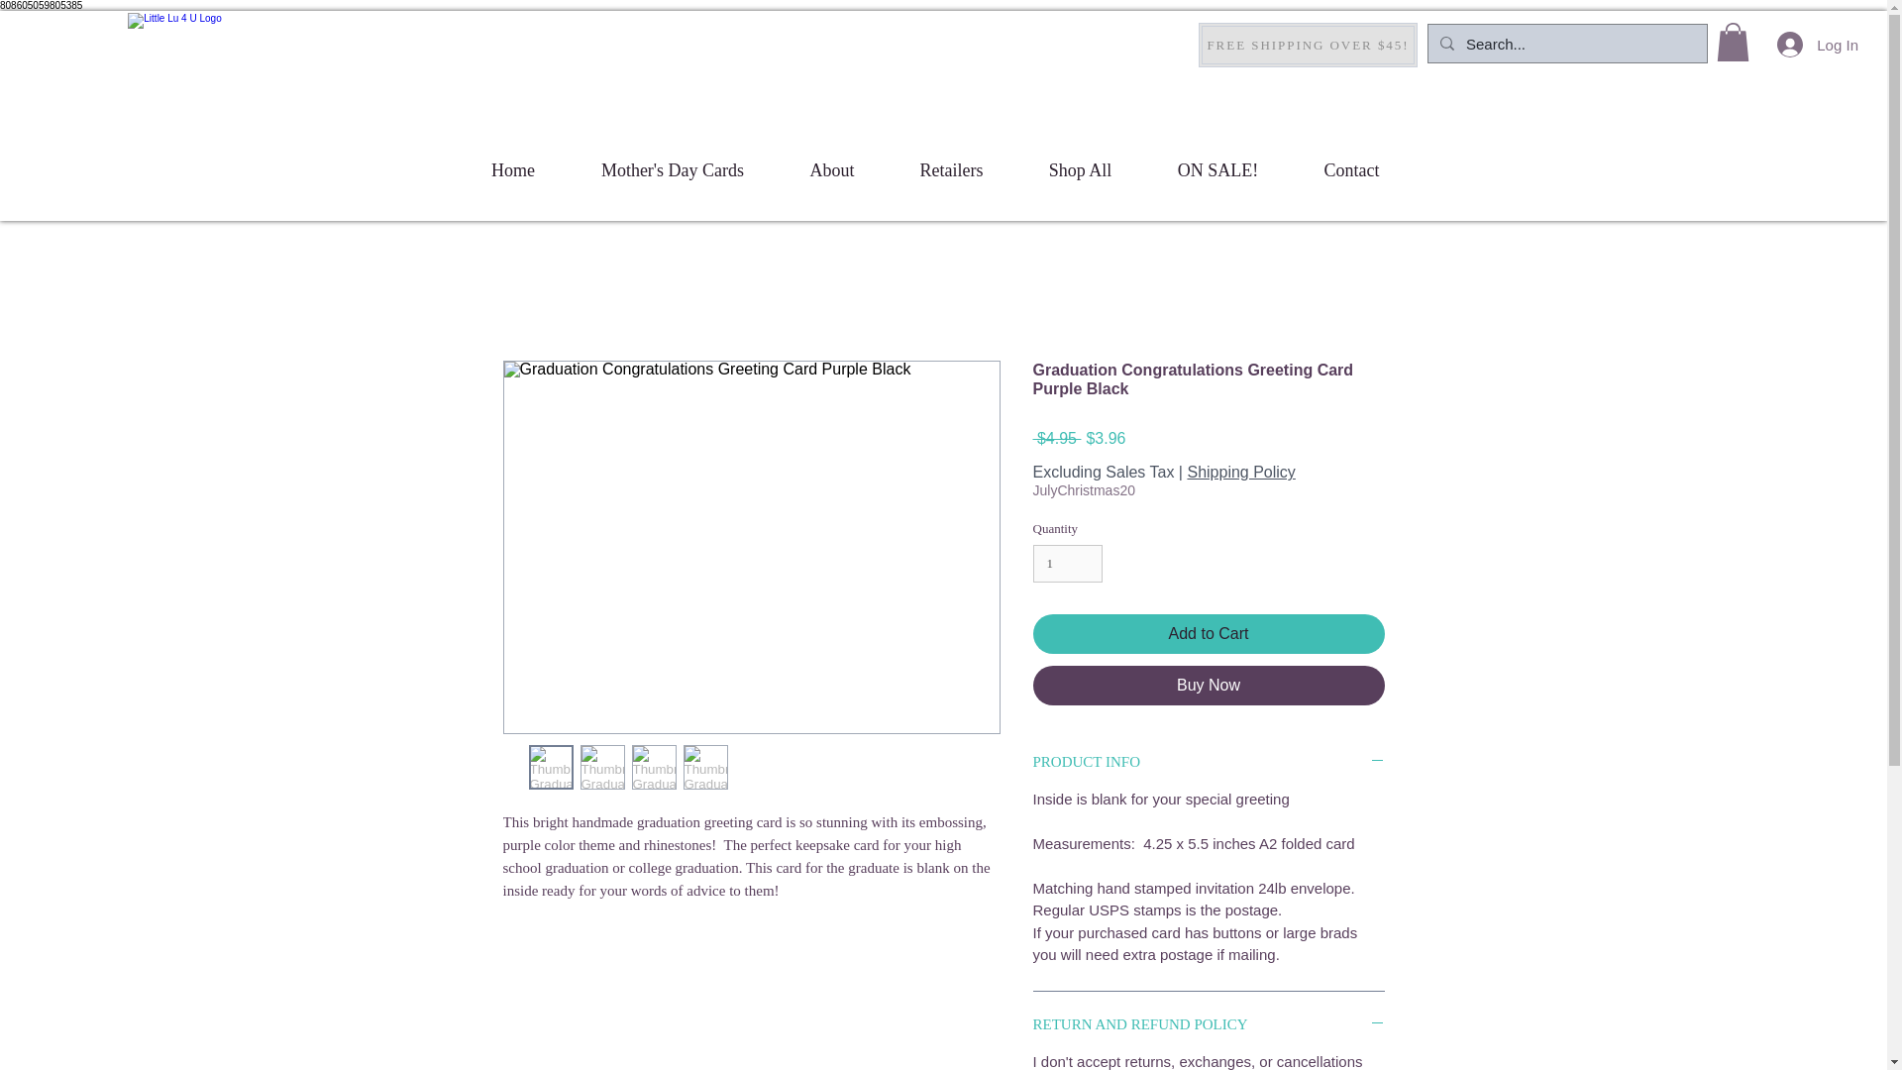  I want to click on Home, so click(512, 169).